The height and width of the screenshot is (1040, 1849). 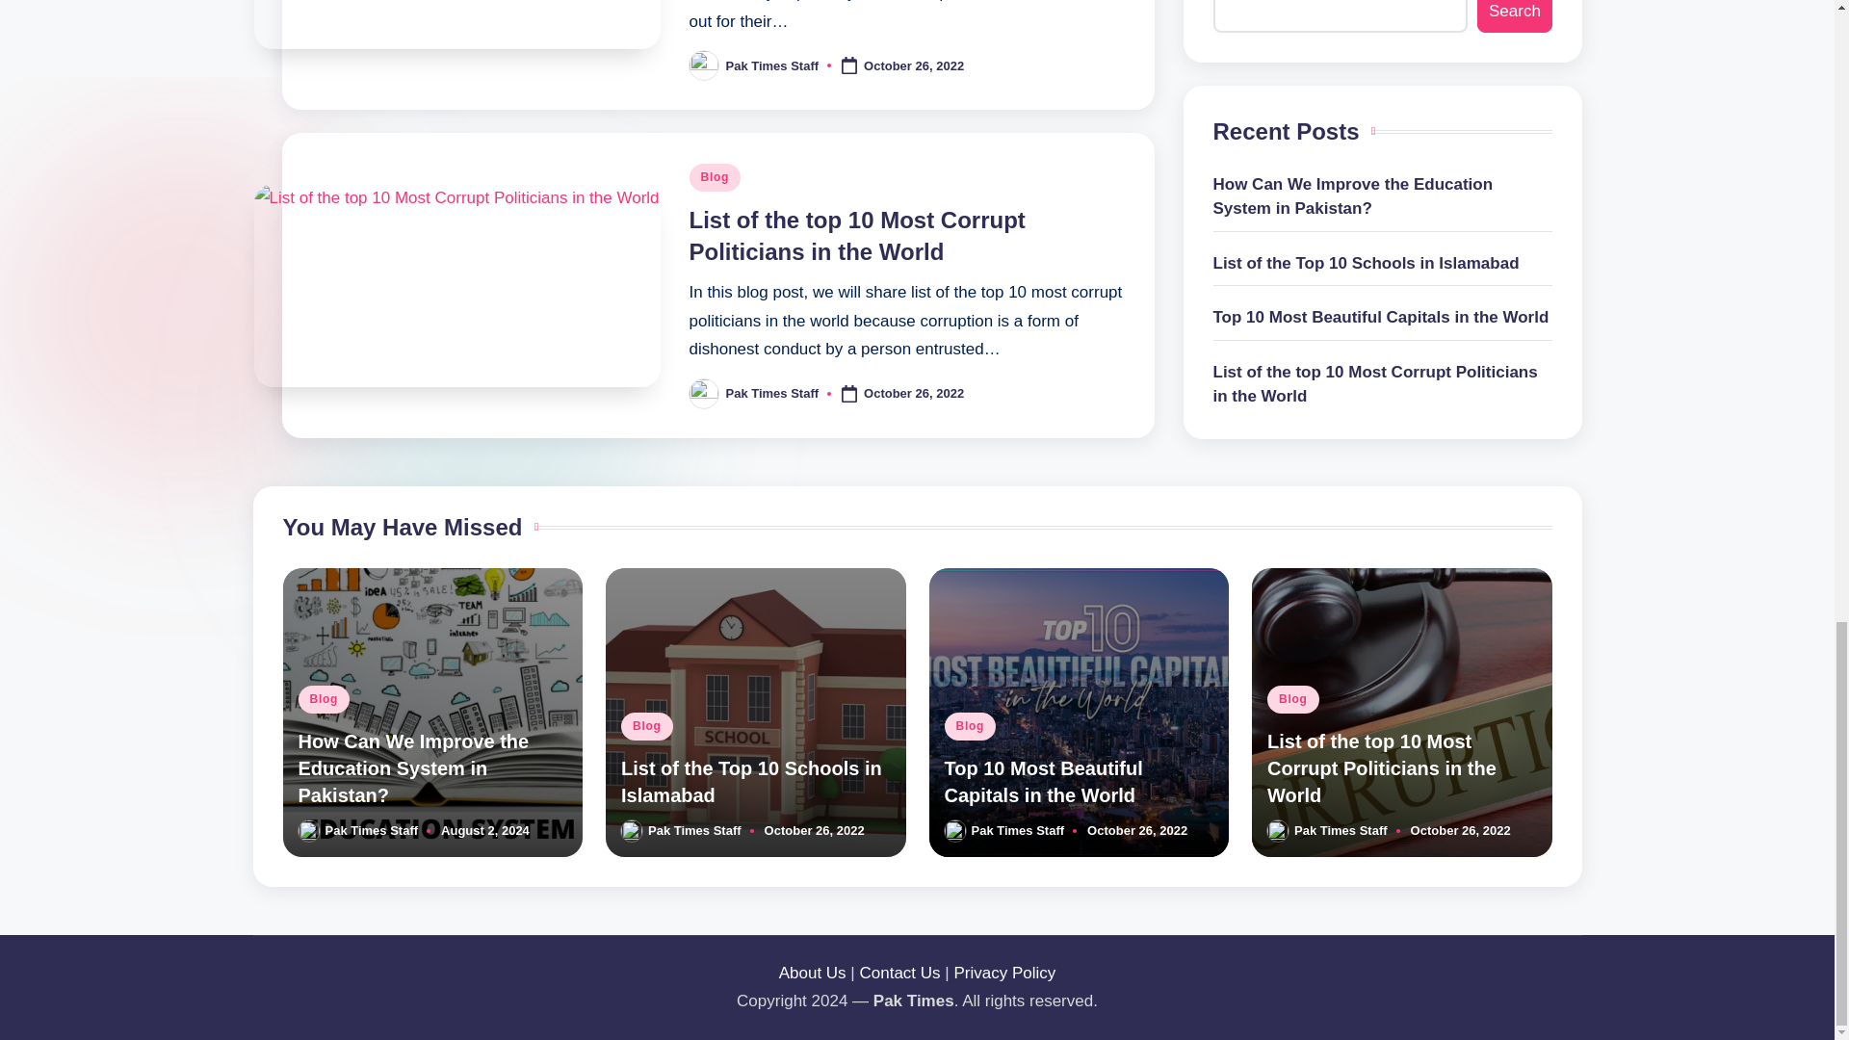 What do you see at coordinates (857, 236) in the screenshot?
I see `List of the top 10 Most Corrupt Politicians in the World` at bounding box center [857, 236].